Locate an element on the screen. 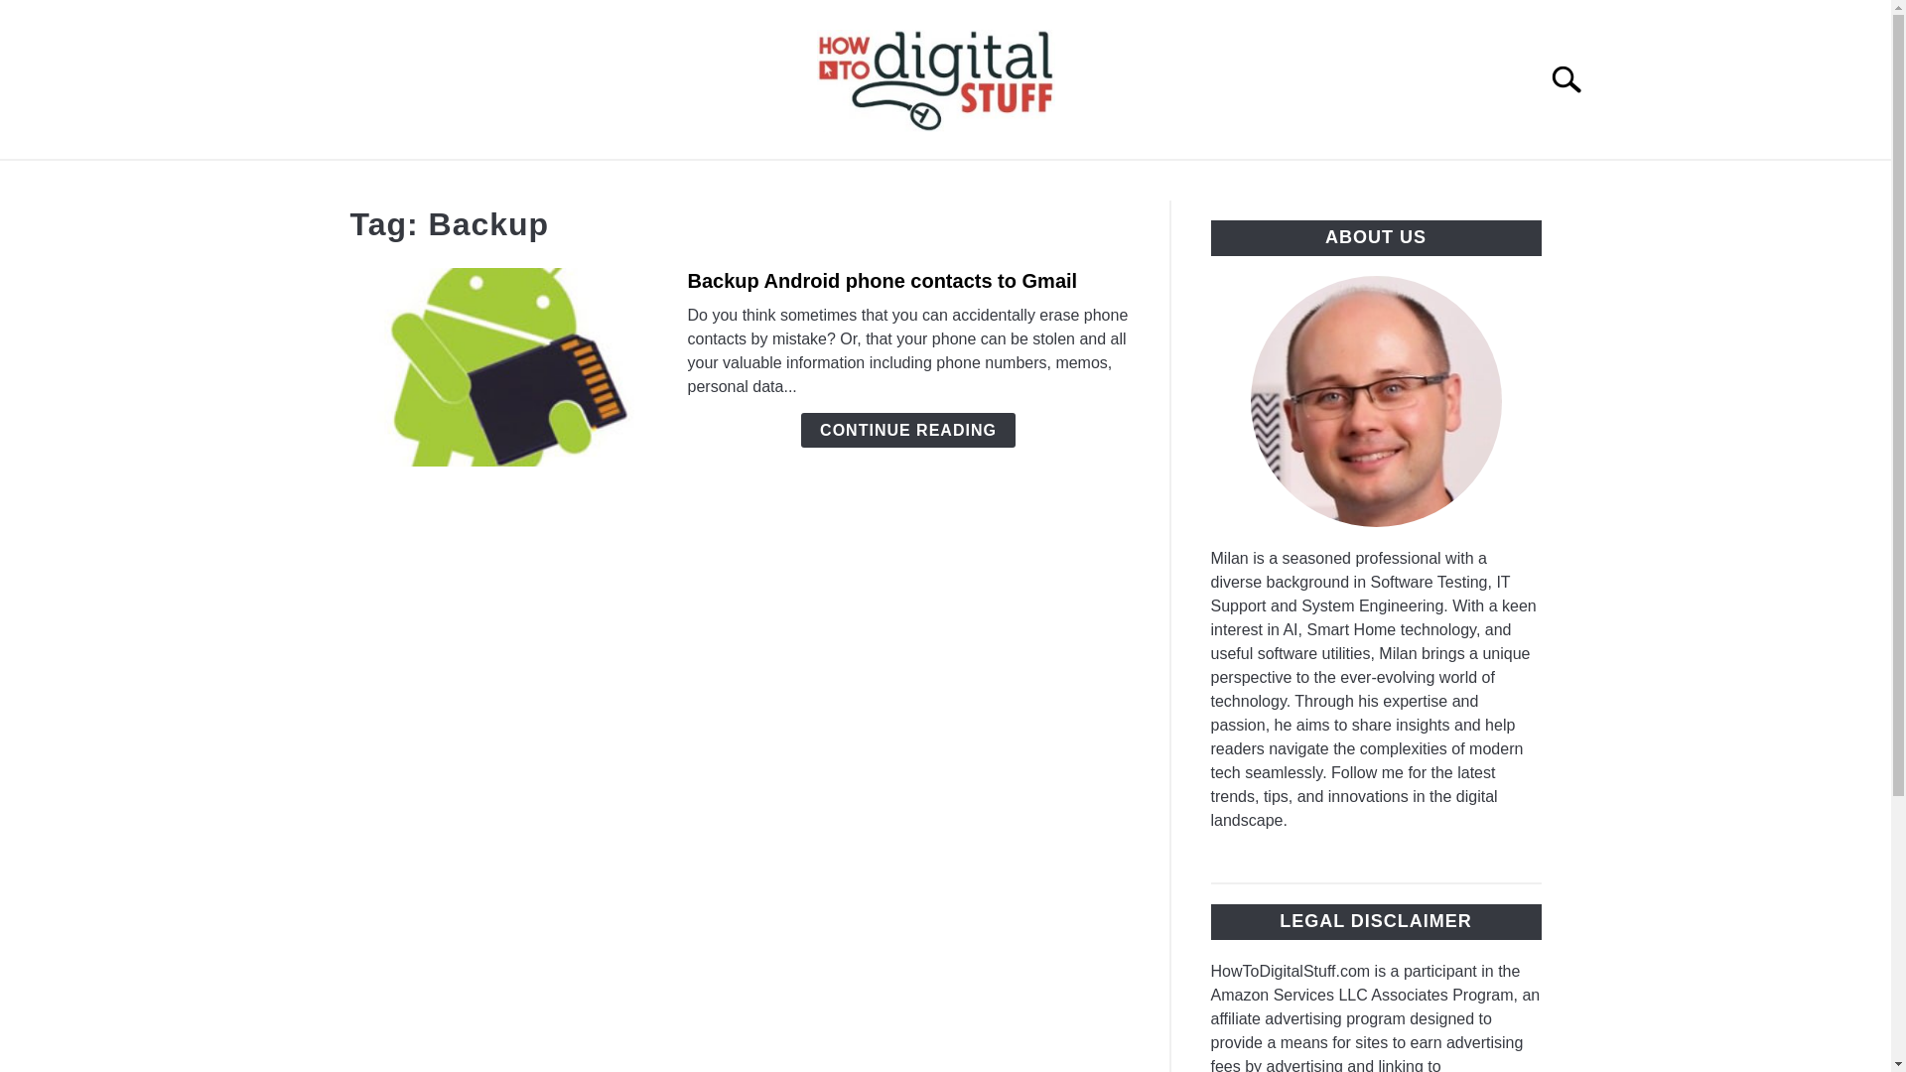  SMART HOME is located at coordinates (695, 183).